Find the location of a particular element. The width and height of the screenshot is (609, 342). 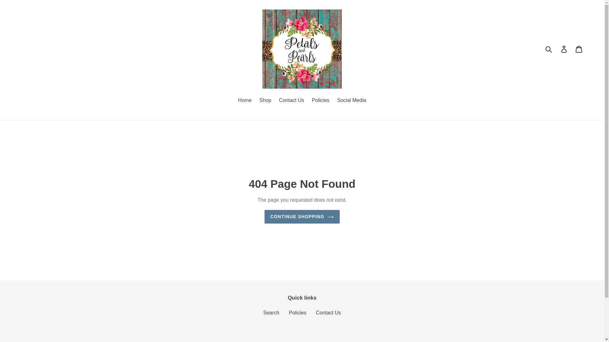

Cart is located at coordinates (579, 49).